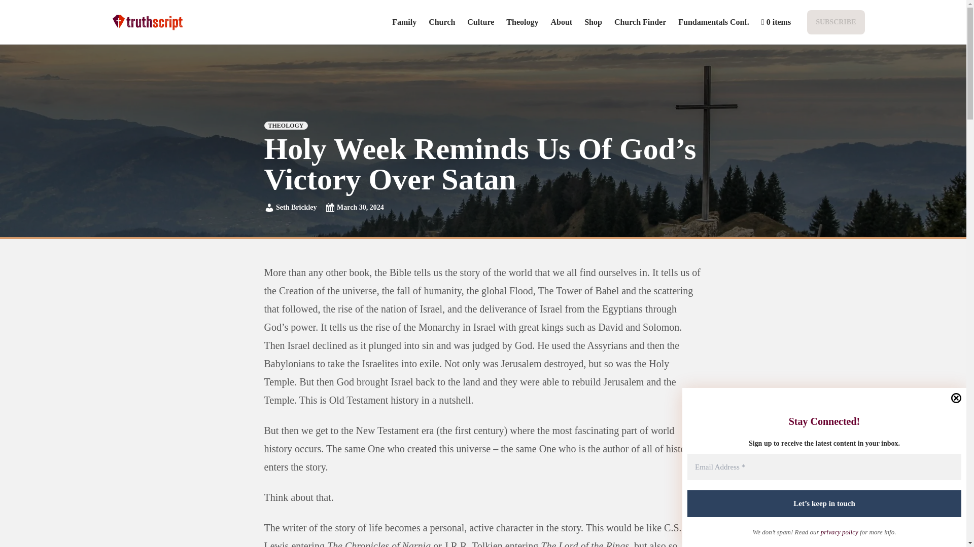  Describe the element at coordinates (404, 21) in the screenshot. I see `Family` at that location.